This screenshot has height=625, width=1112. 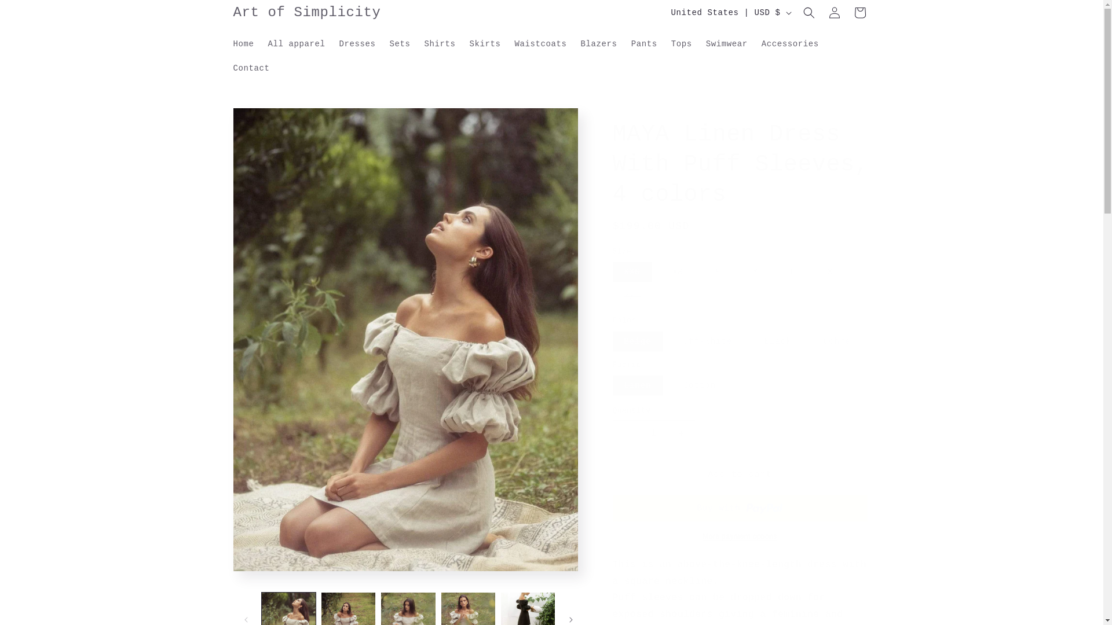 What do you see at coordinates (681, 43) in the screenshot?
I see `Tops` at bounding box center [681, 43].